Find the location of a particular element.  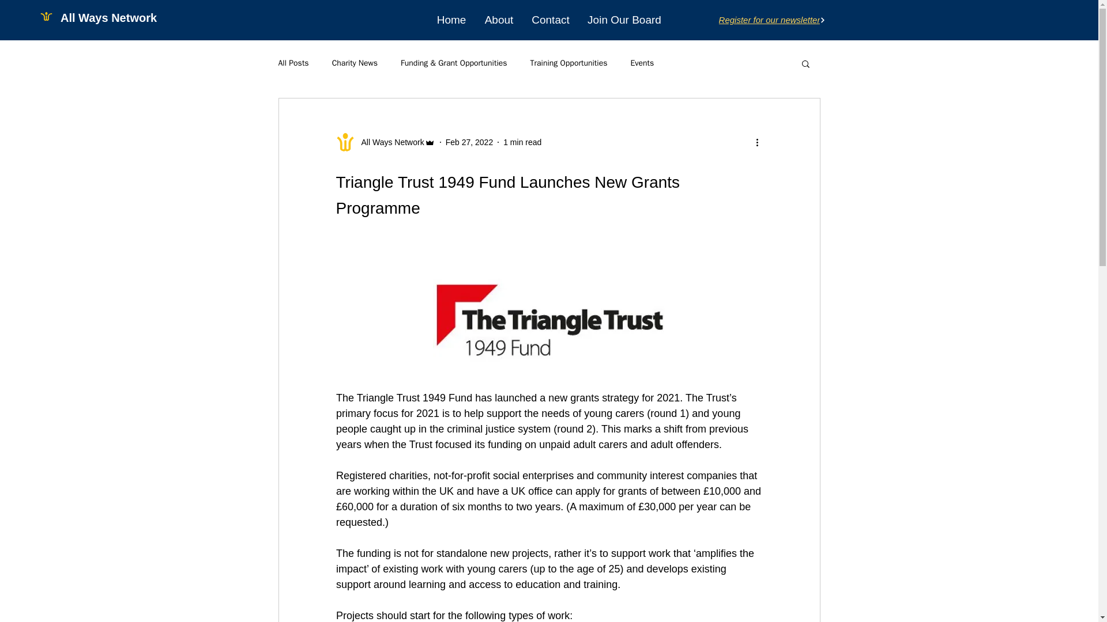

Register for our newsletter is located at coordinates (772, 20).